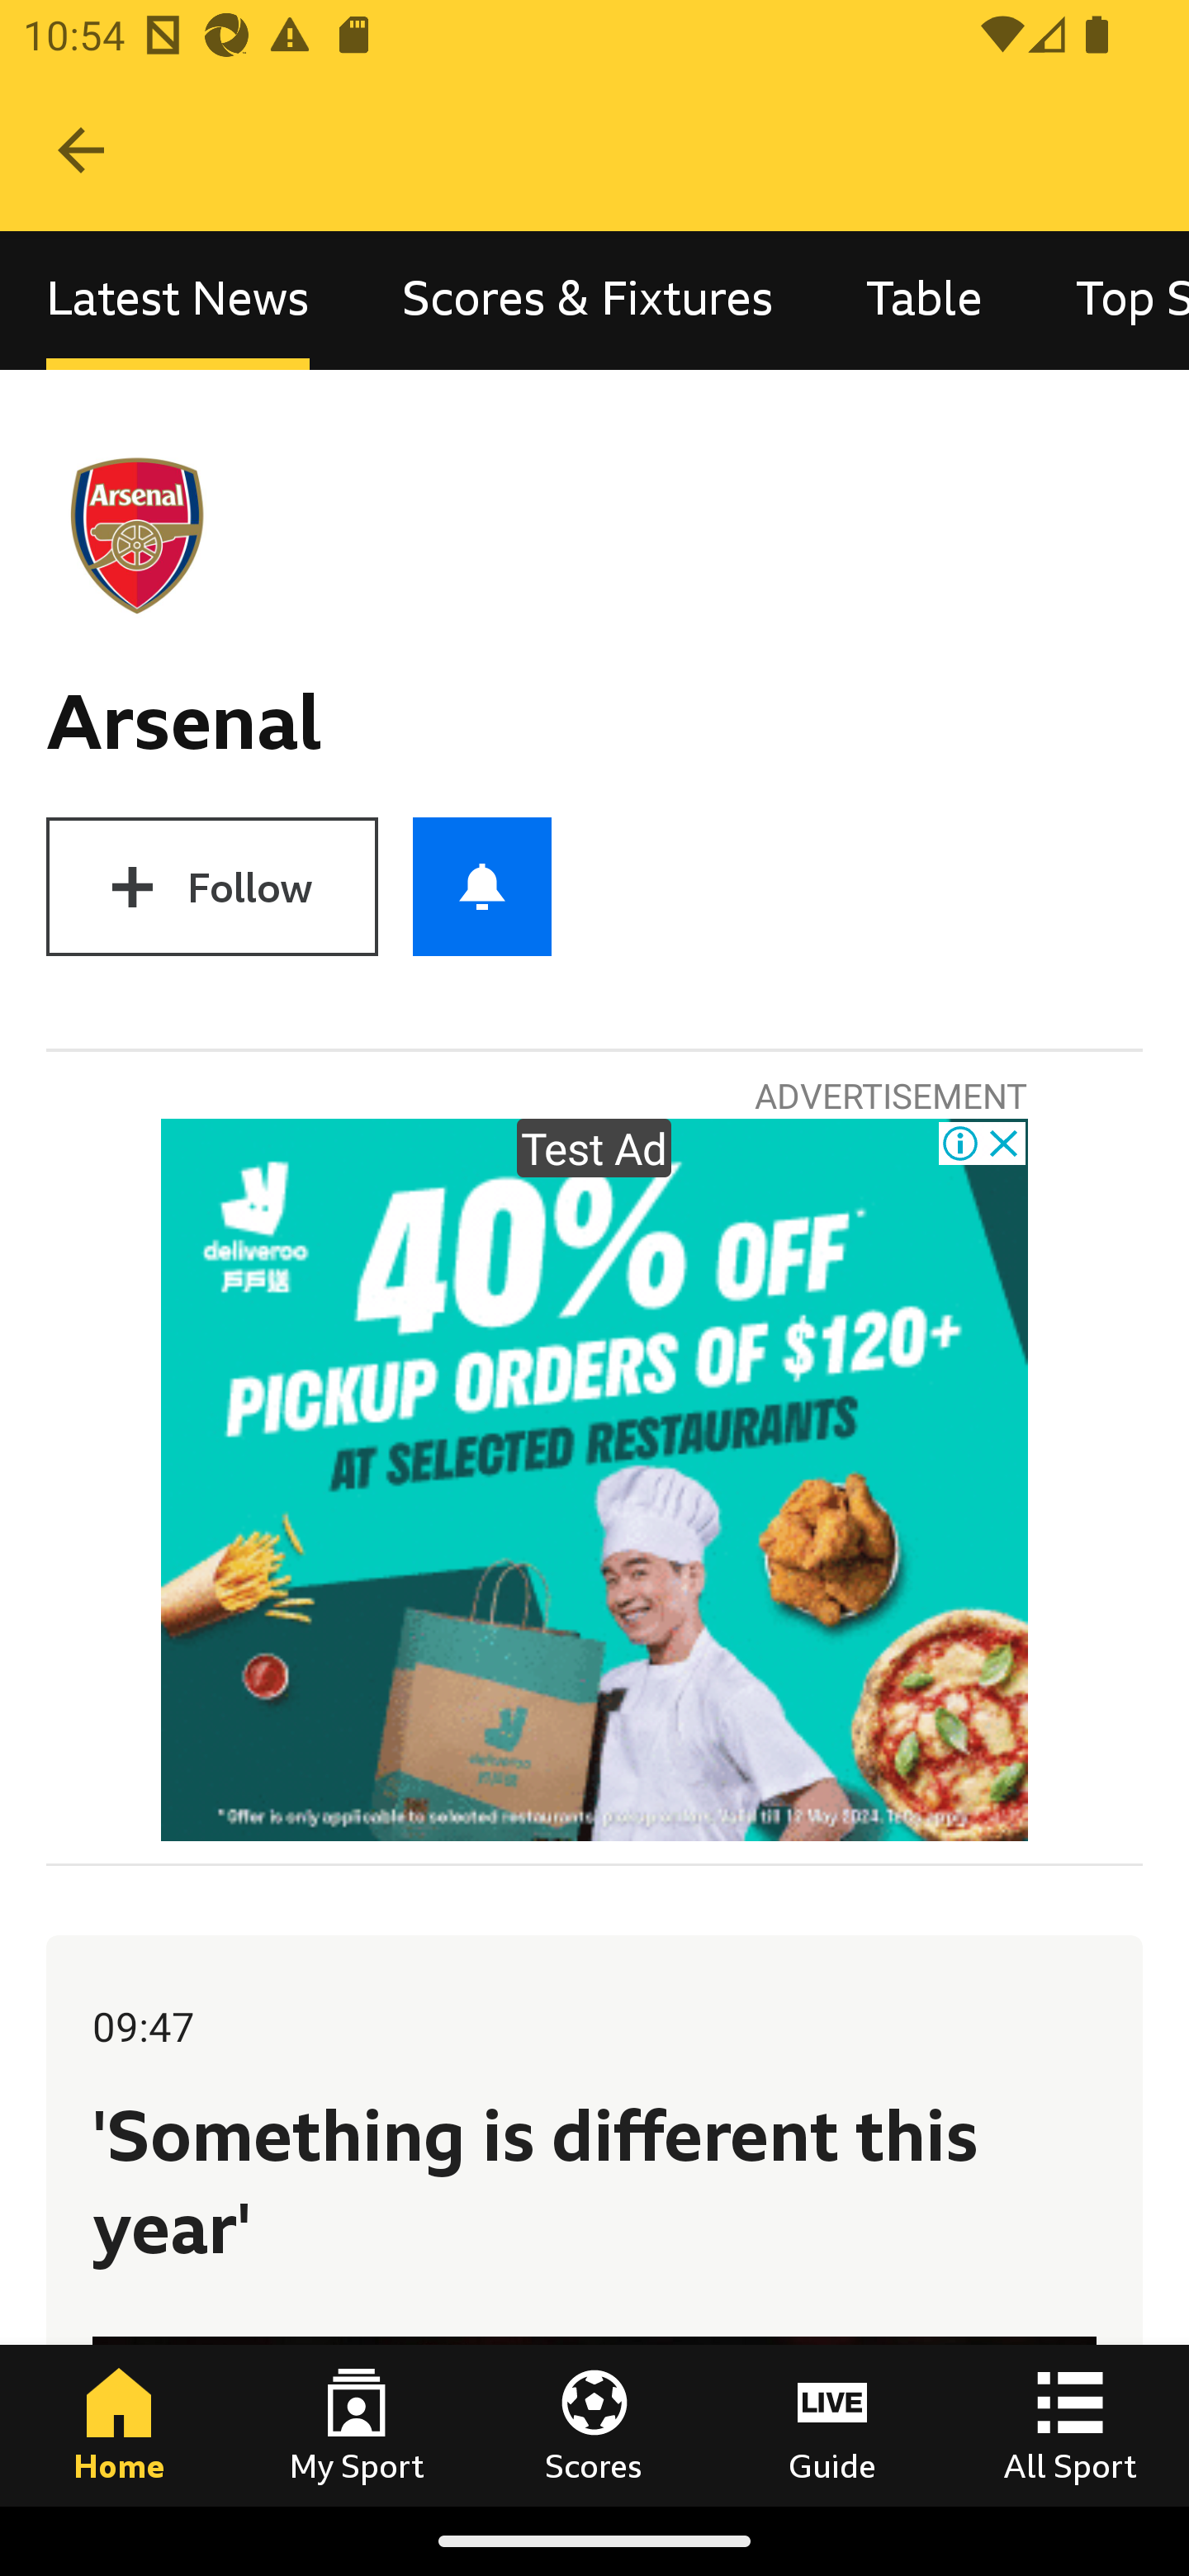 This screenshot has height=2576, width=1189. I want to click on Follow Arsenal Follow, so click(211, 886).